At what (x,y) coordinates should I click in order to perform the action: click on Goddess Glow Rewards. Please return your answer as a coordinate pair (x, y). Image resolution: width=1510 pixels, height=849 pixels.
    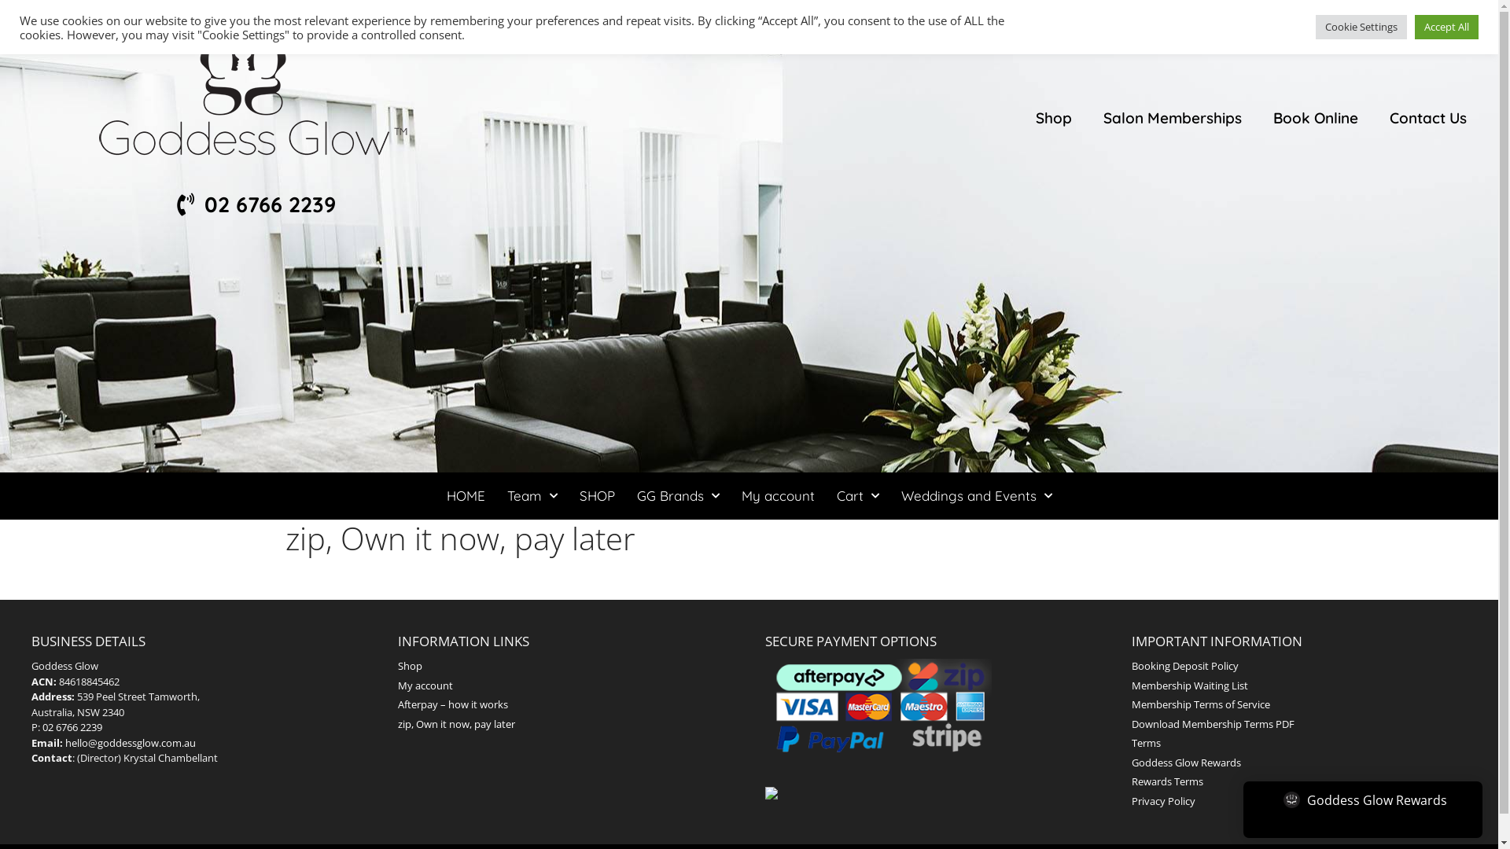
    Looking at the image, I should click on (1364, 799).